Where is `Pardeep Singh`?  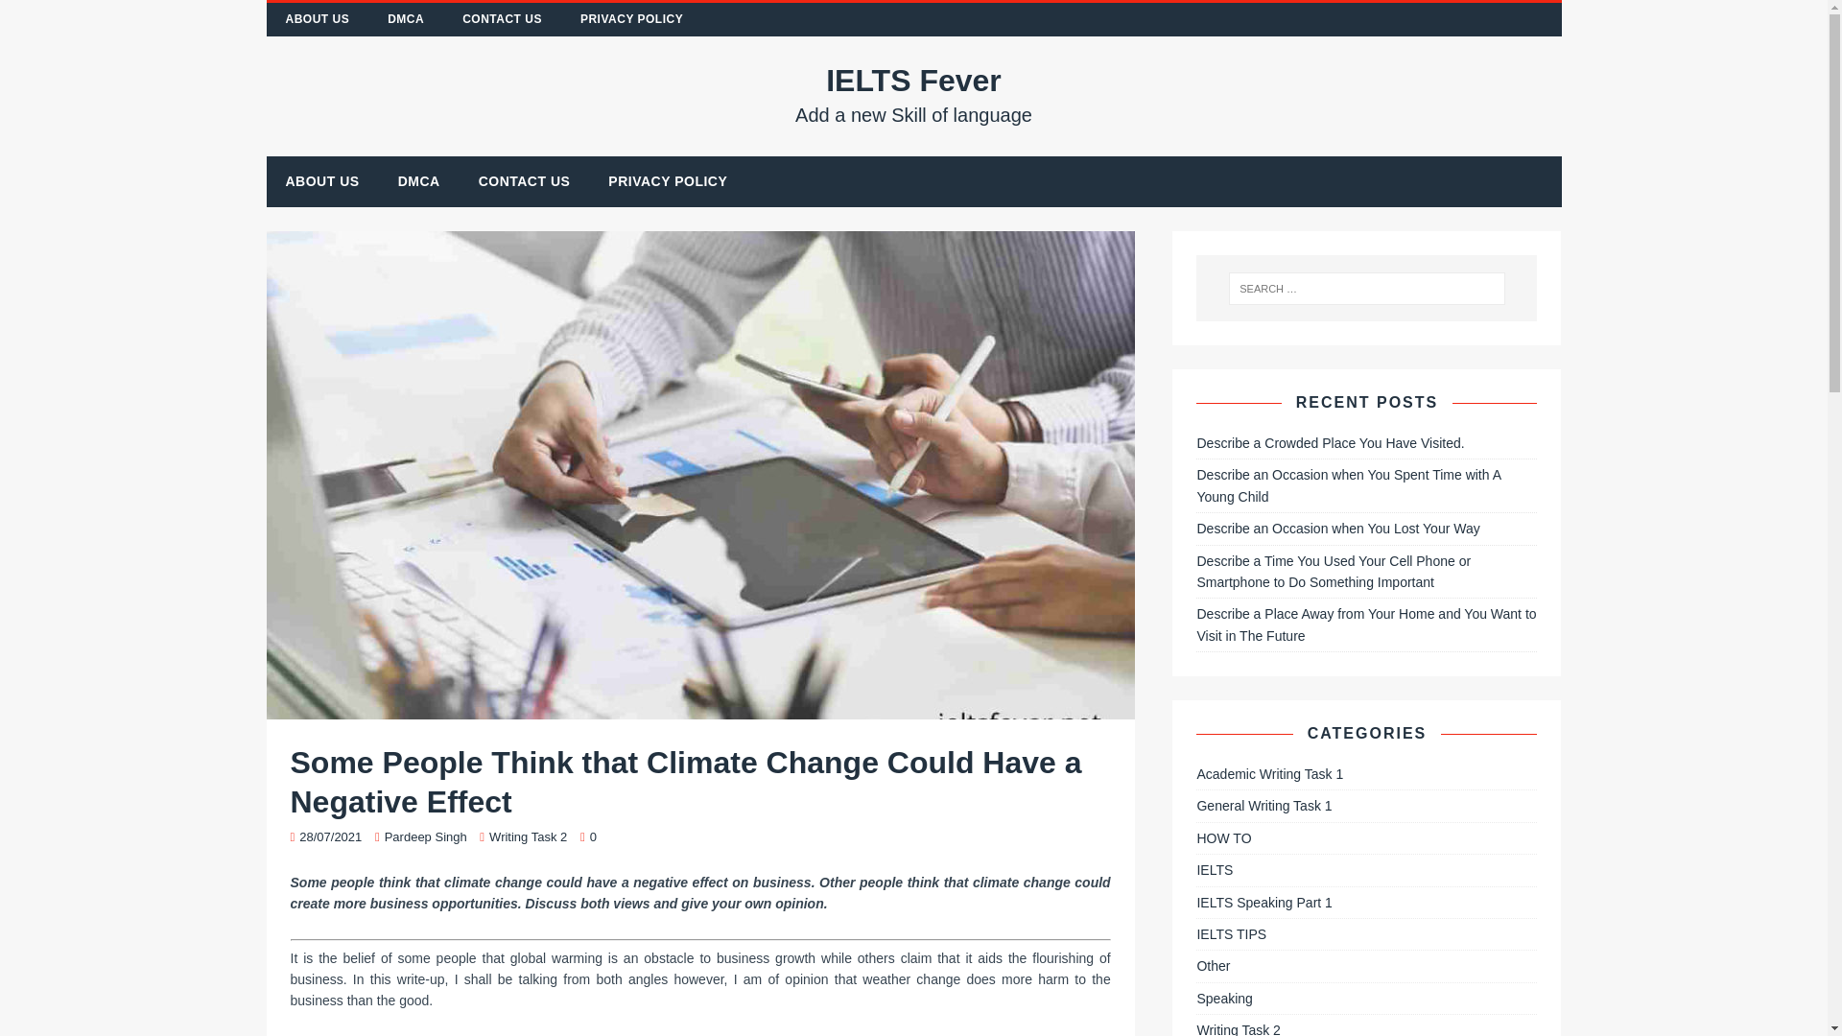 Pardeep Singh is located at coordinates (426, 836).